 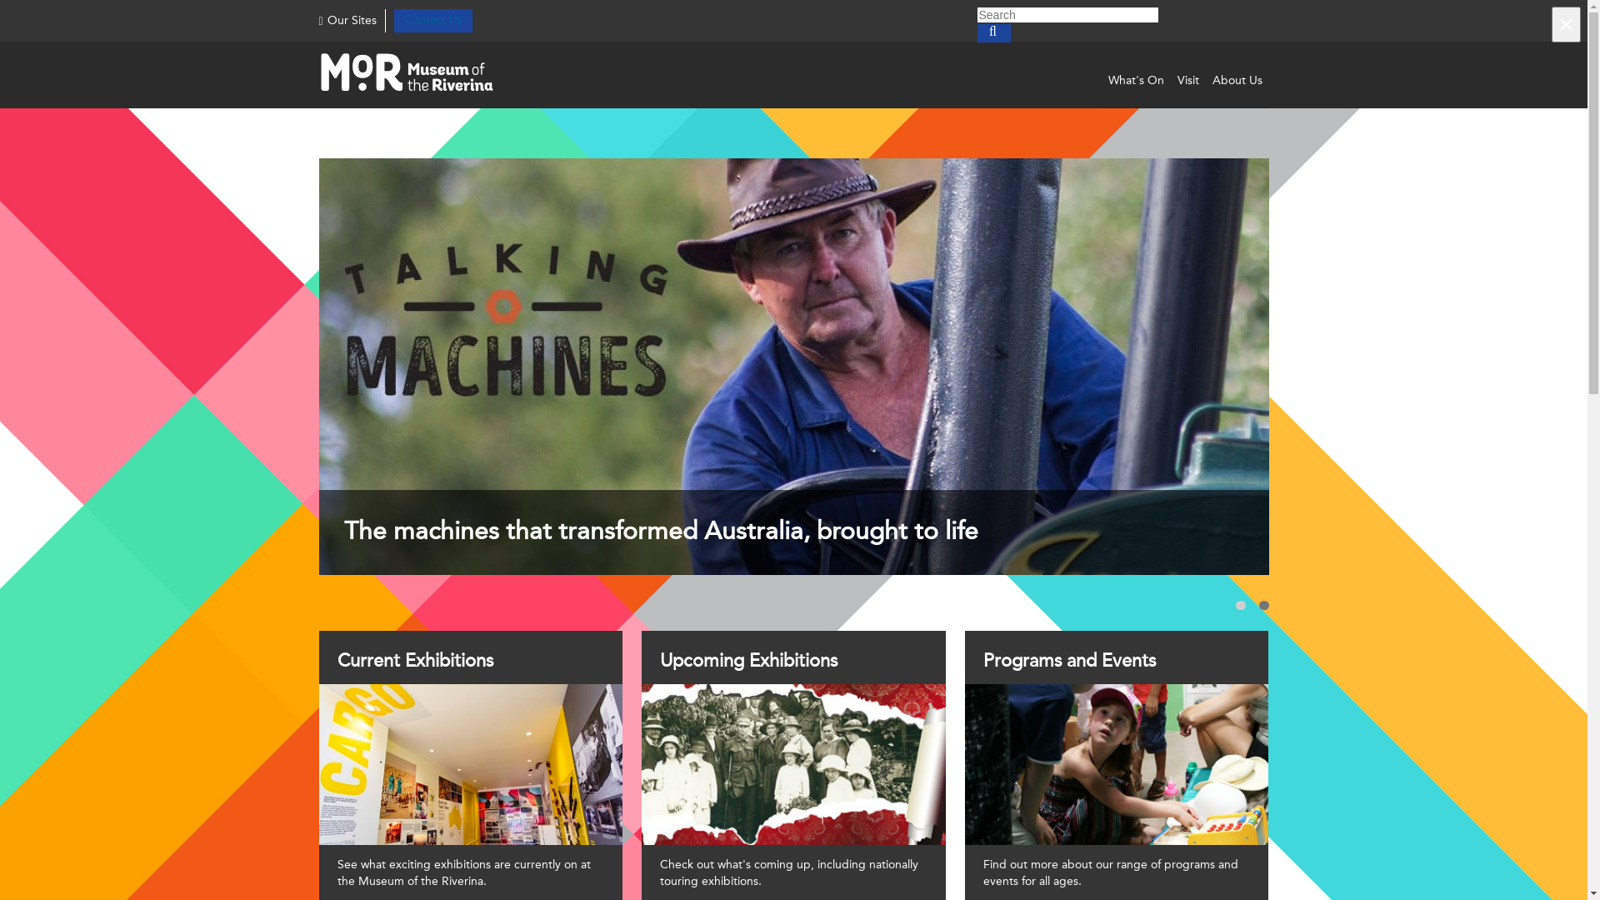 What do you see at coordinates (423, 75) in the screenshot?
I see `City of Wagga Wagga` at bounding box center [423, 75].